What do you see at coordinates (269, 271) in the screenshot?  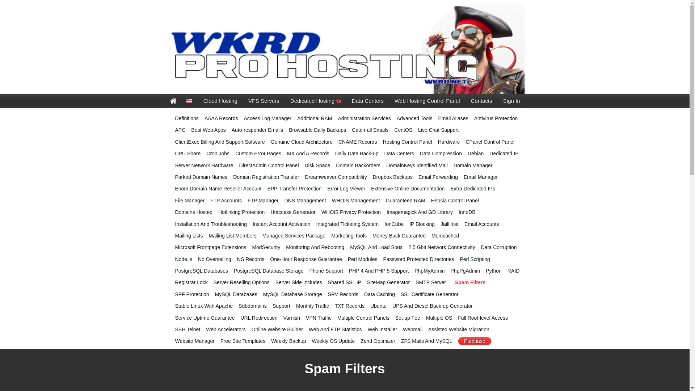 I see `PostgreSQL Database Storage` at bounding box center [269, 271].